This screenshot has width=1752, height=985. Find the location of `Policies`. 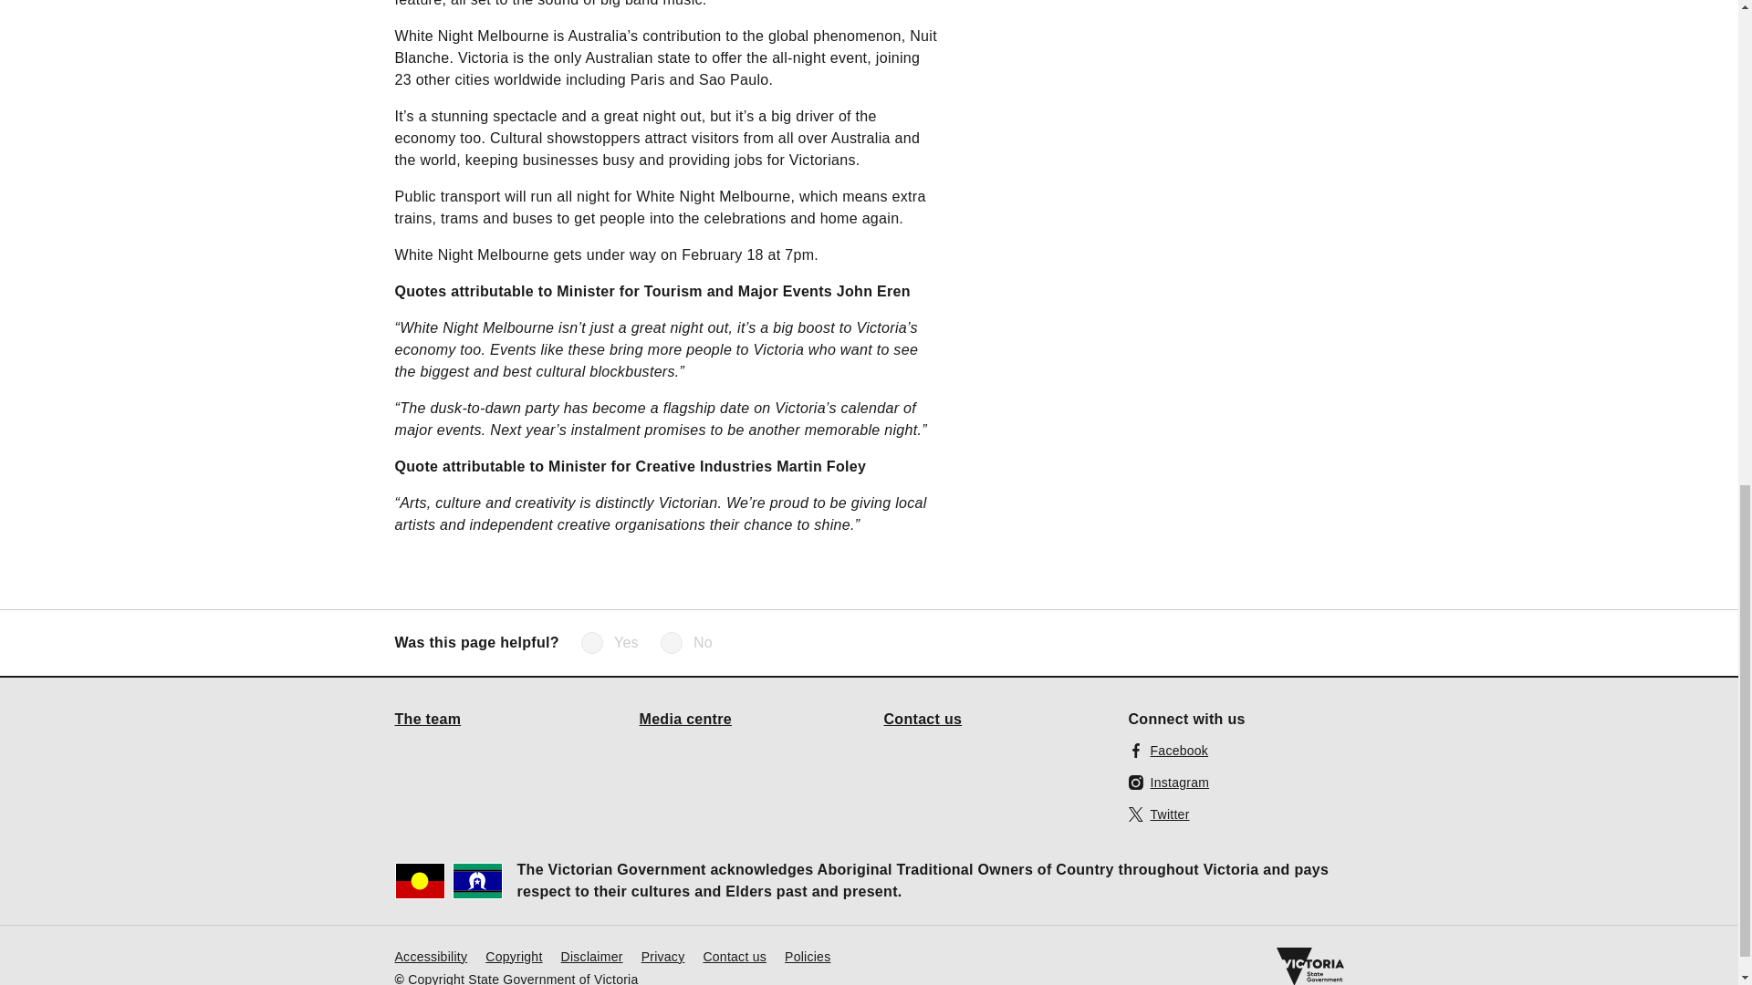

Policies is located at coordinates (808, 956).